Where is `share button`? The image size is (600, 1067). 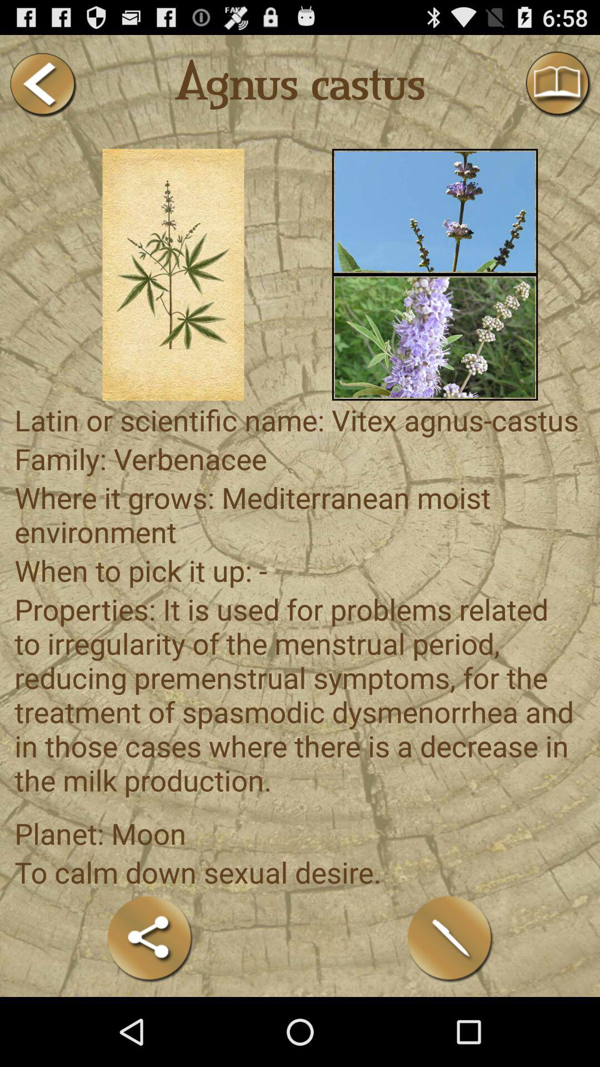
share button is located at coordinates (150, 938).